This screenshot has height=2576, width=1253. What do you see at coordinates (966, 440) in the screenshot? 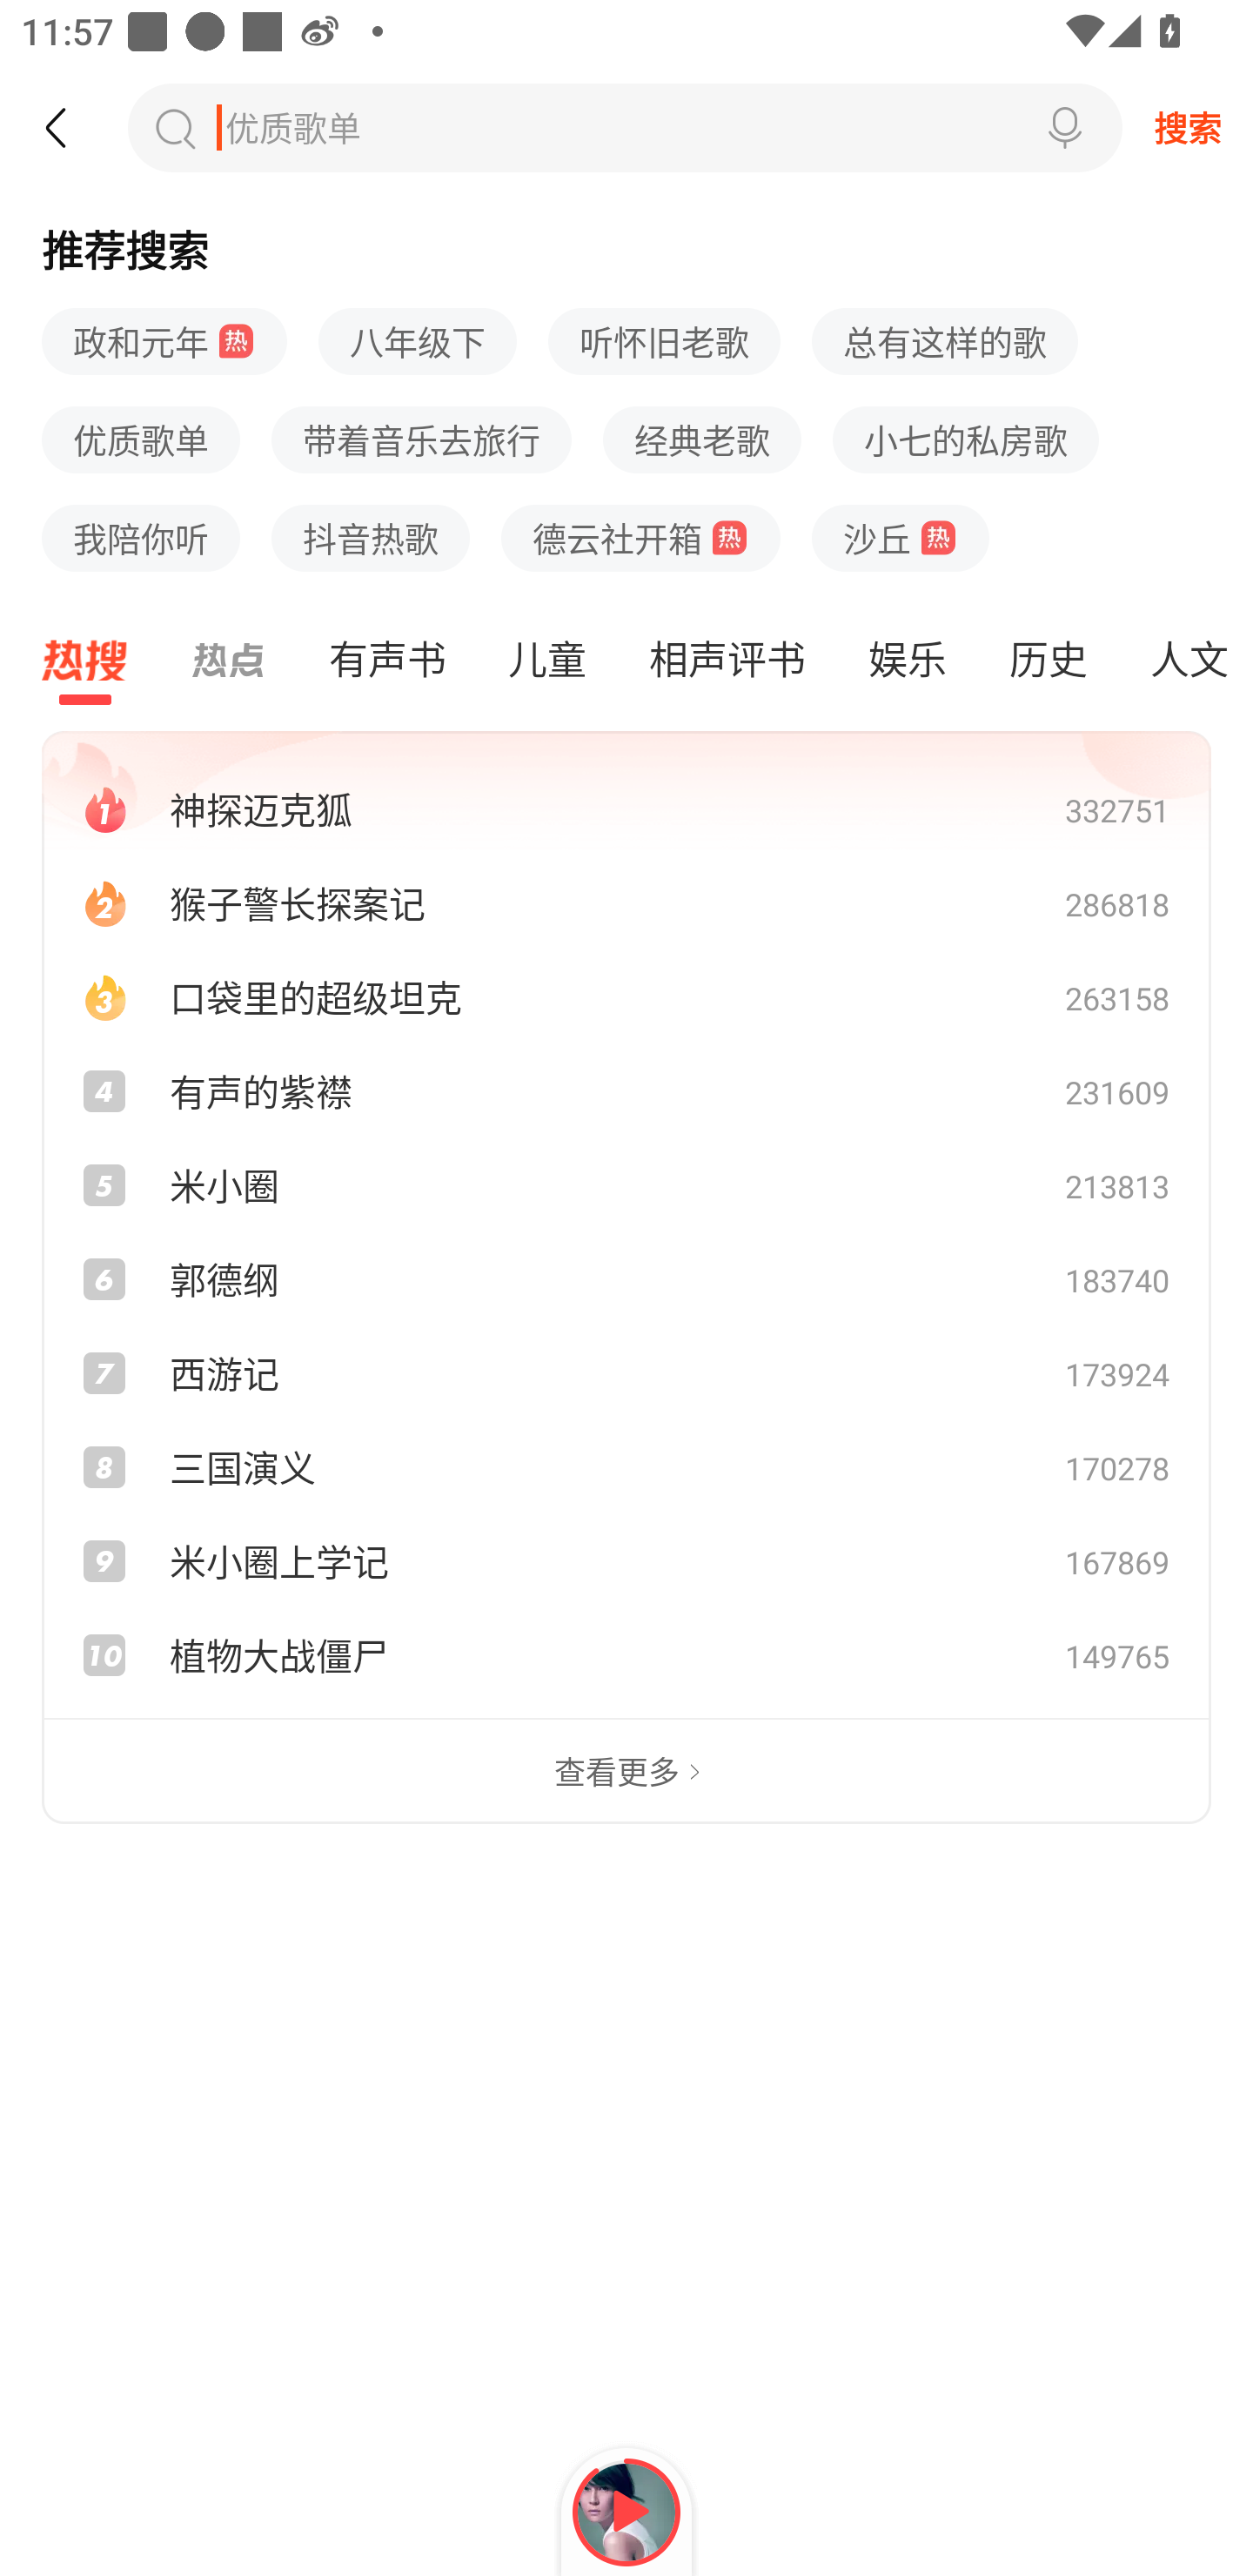
I see `小七的私房歌` at bounding box center [966, 440].